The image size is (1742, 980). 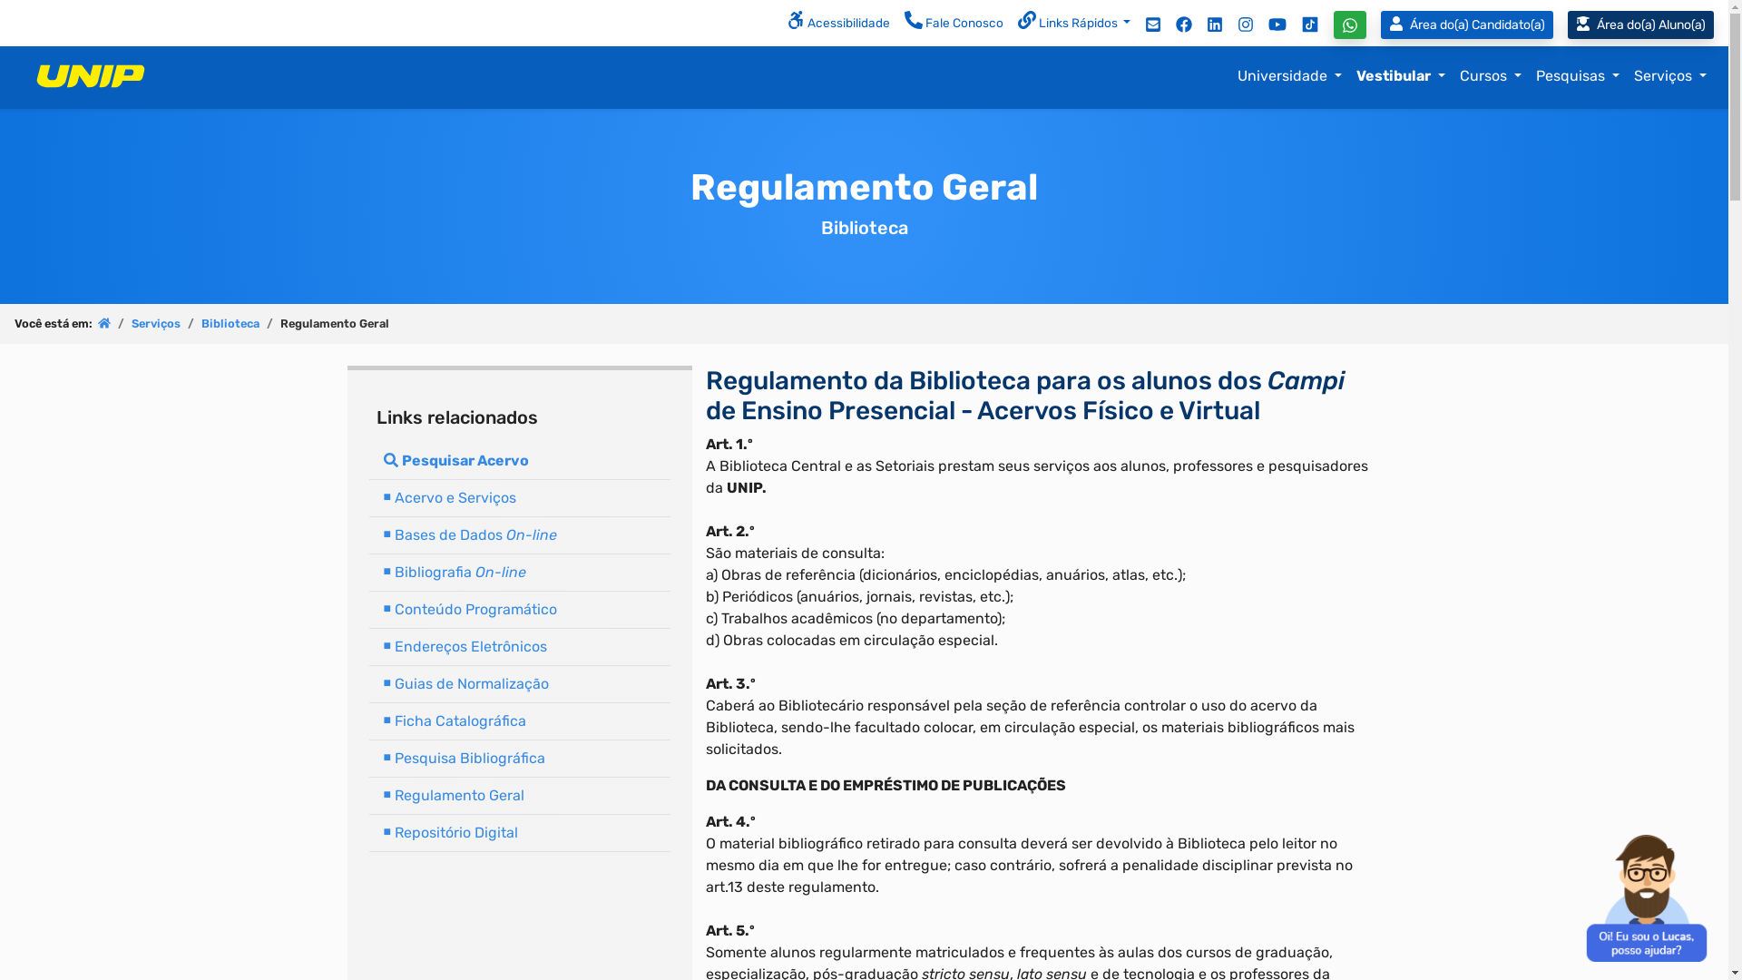 What do you see at coordinates (1648, 25) in the screenshot?
I see `Aluno(a)` at bounding box center [1648, 25].